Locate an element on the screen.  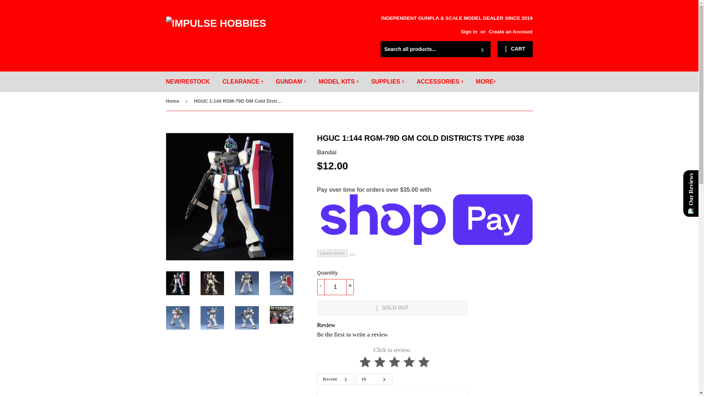
CART is located at coordinates (515, 49).